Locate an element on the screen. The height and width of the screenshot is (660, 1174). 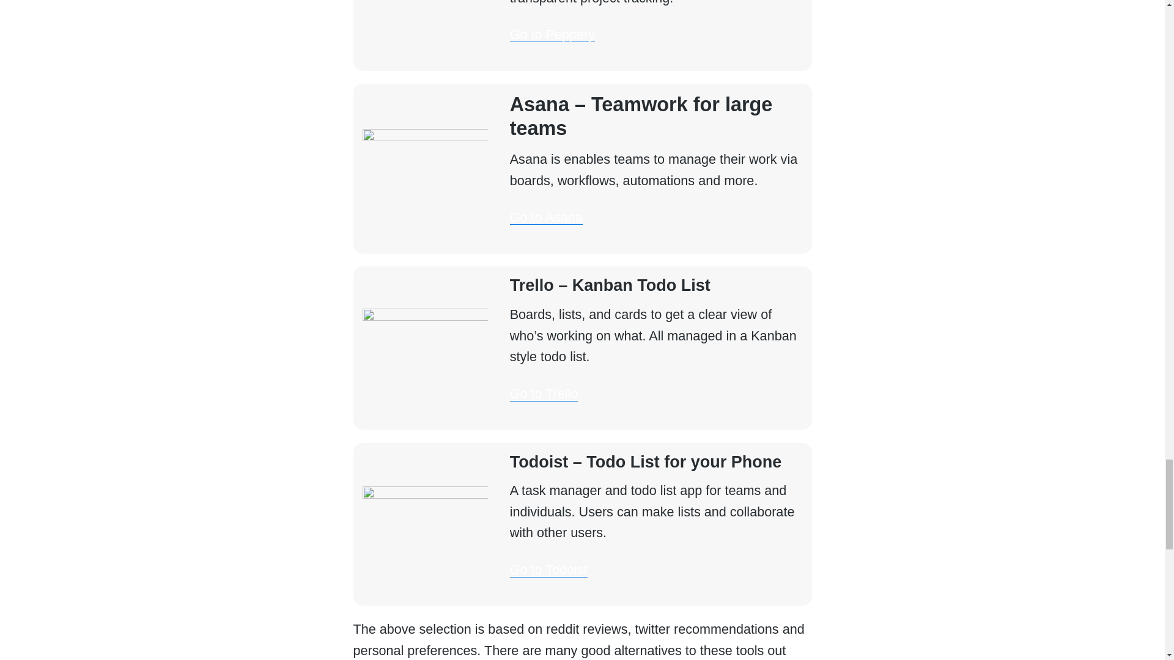
Go to Asana is located at coordinates (545, 218).